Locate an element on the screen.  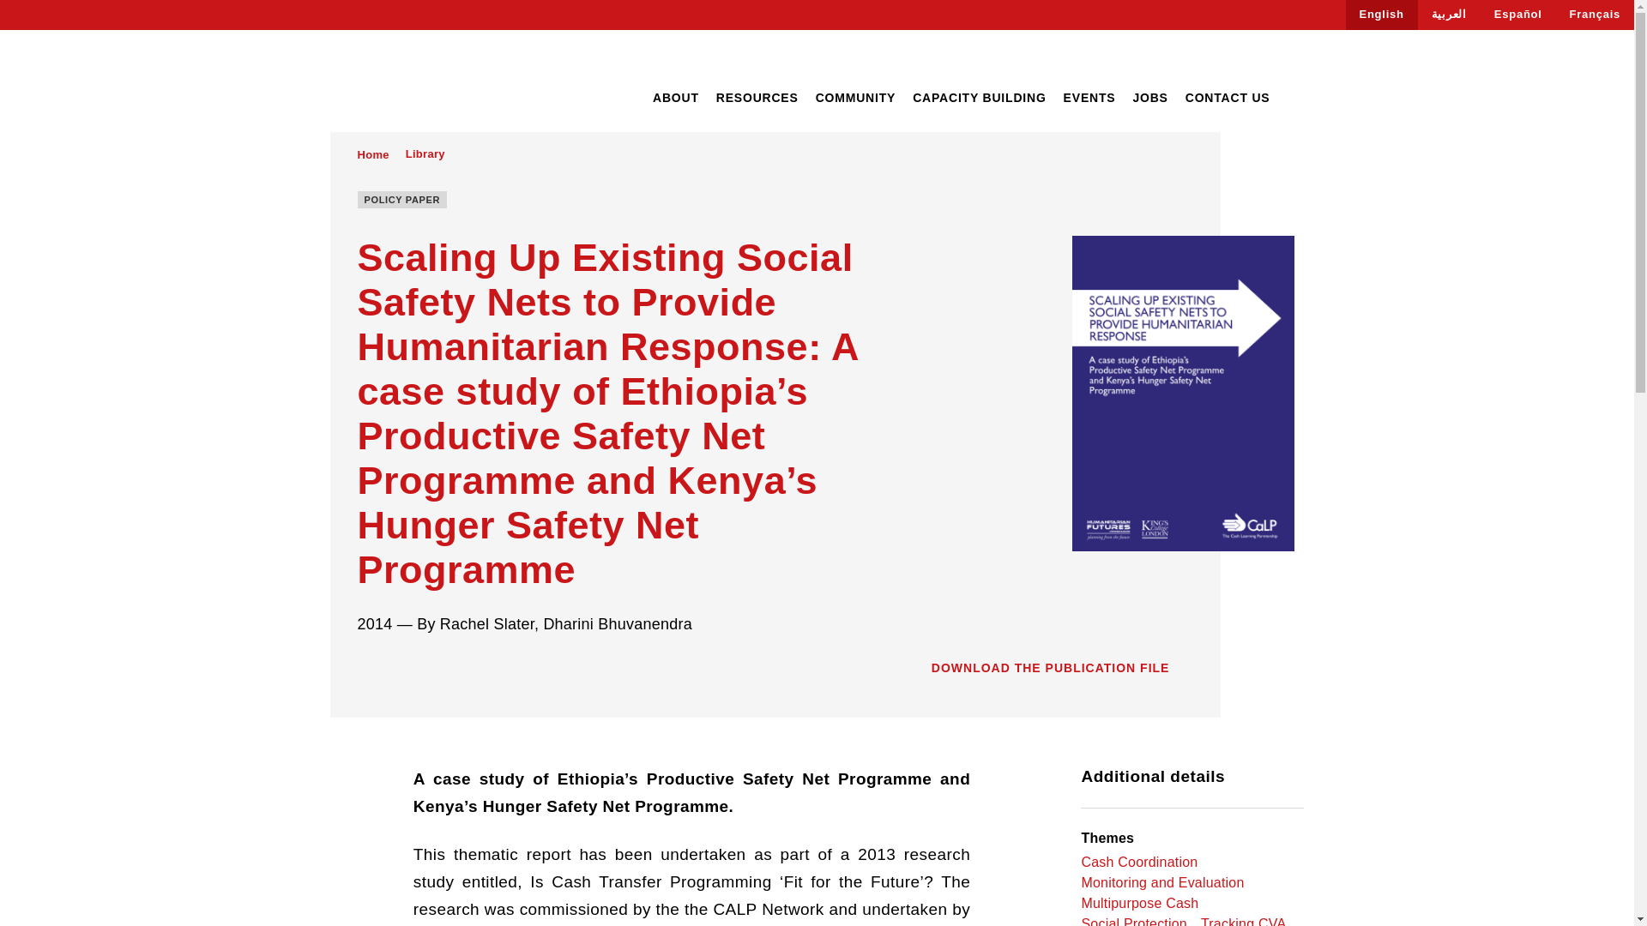
Go to Home is located at coordinates (372, 154).